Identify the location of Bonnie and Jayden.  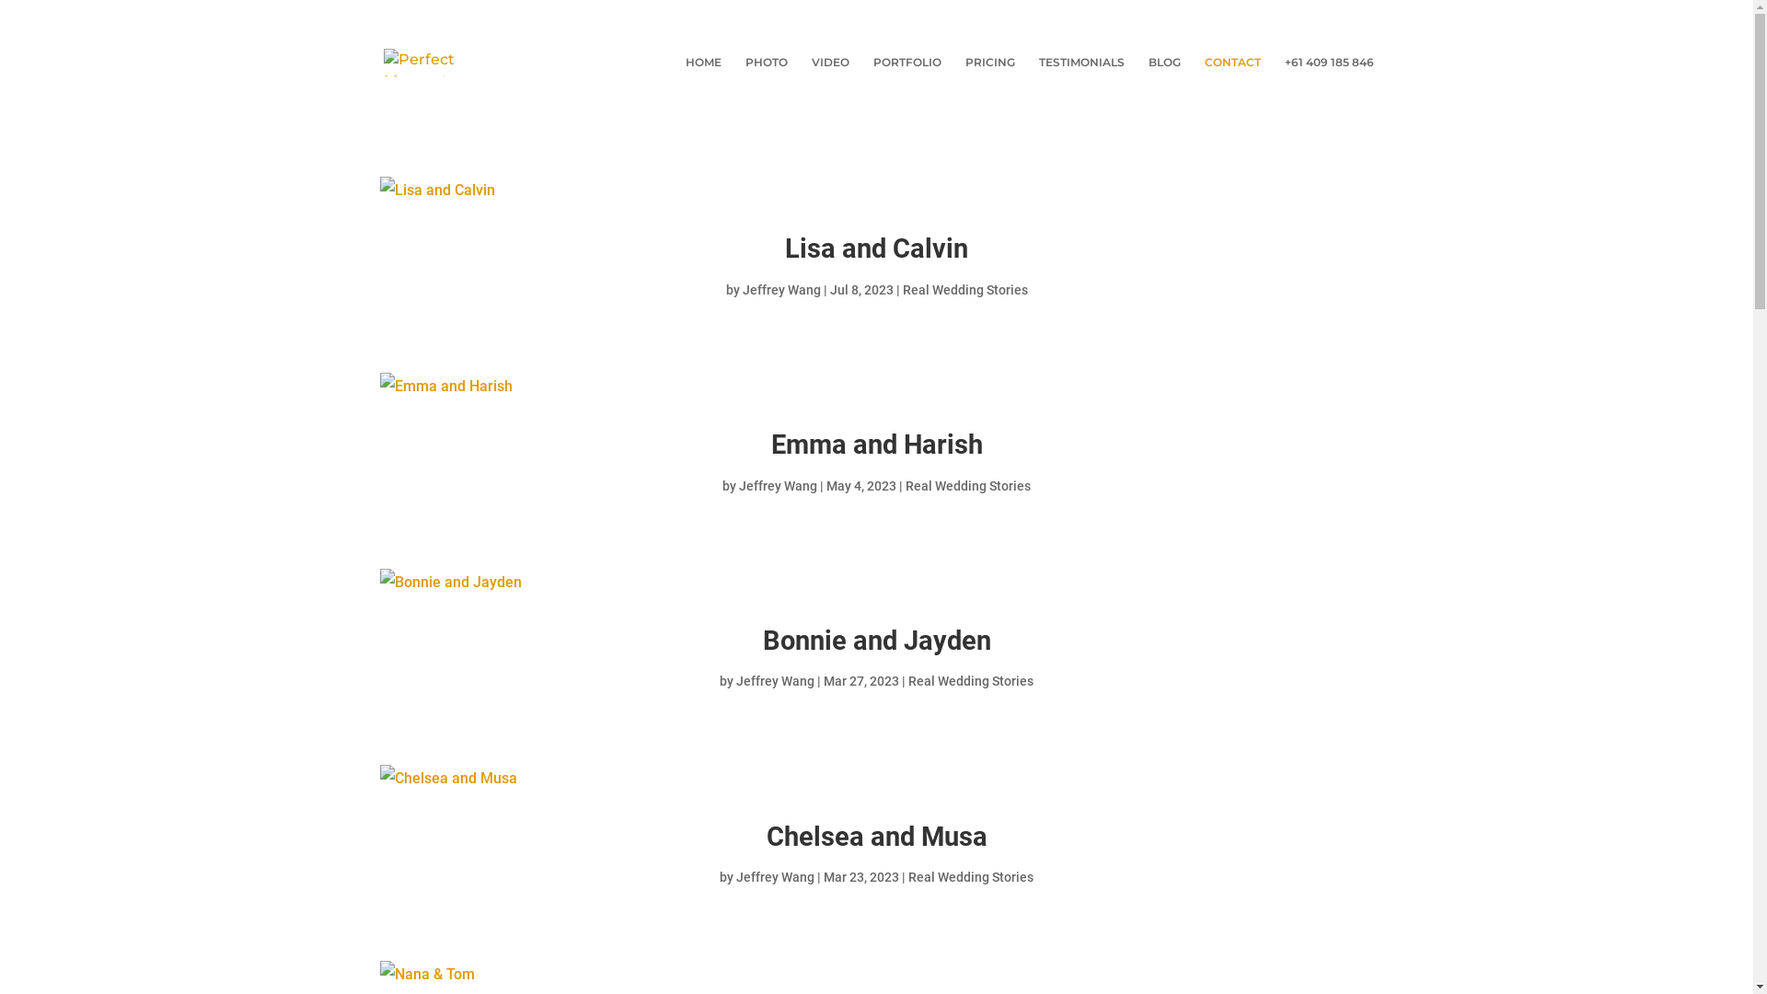
(876, 641).